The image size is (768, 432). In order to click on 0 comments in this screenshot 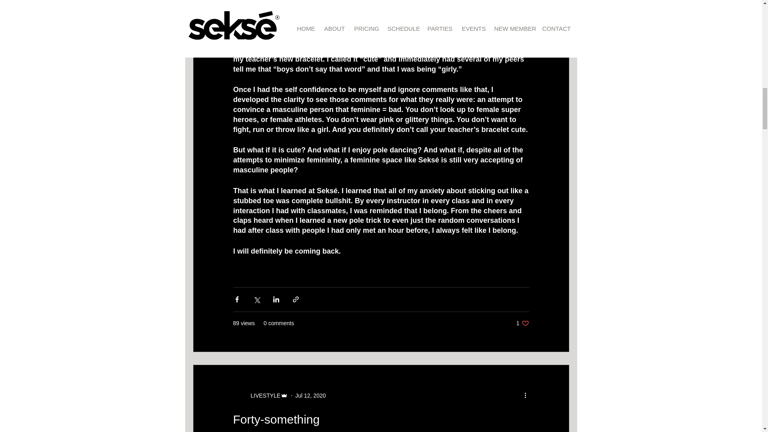, I will do `click(278, 323)`.